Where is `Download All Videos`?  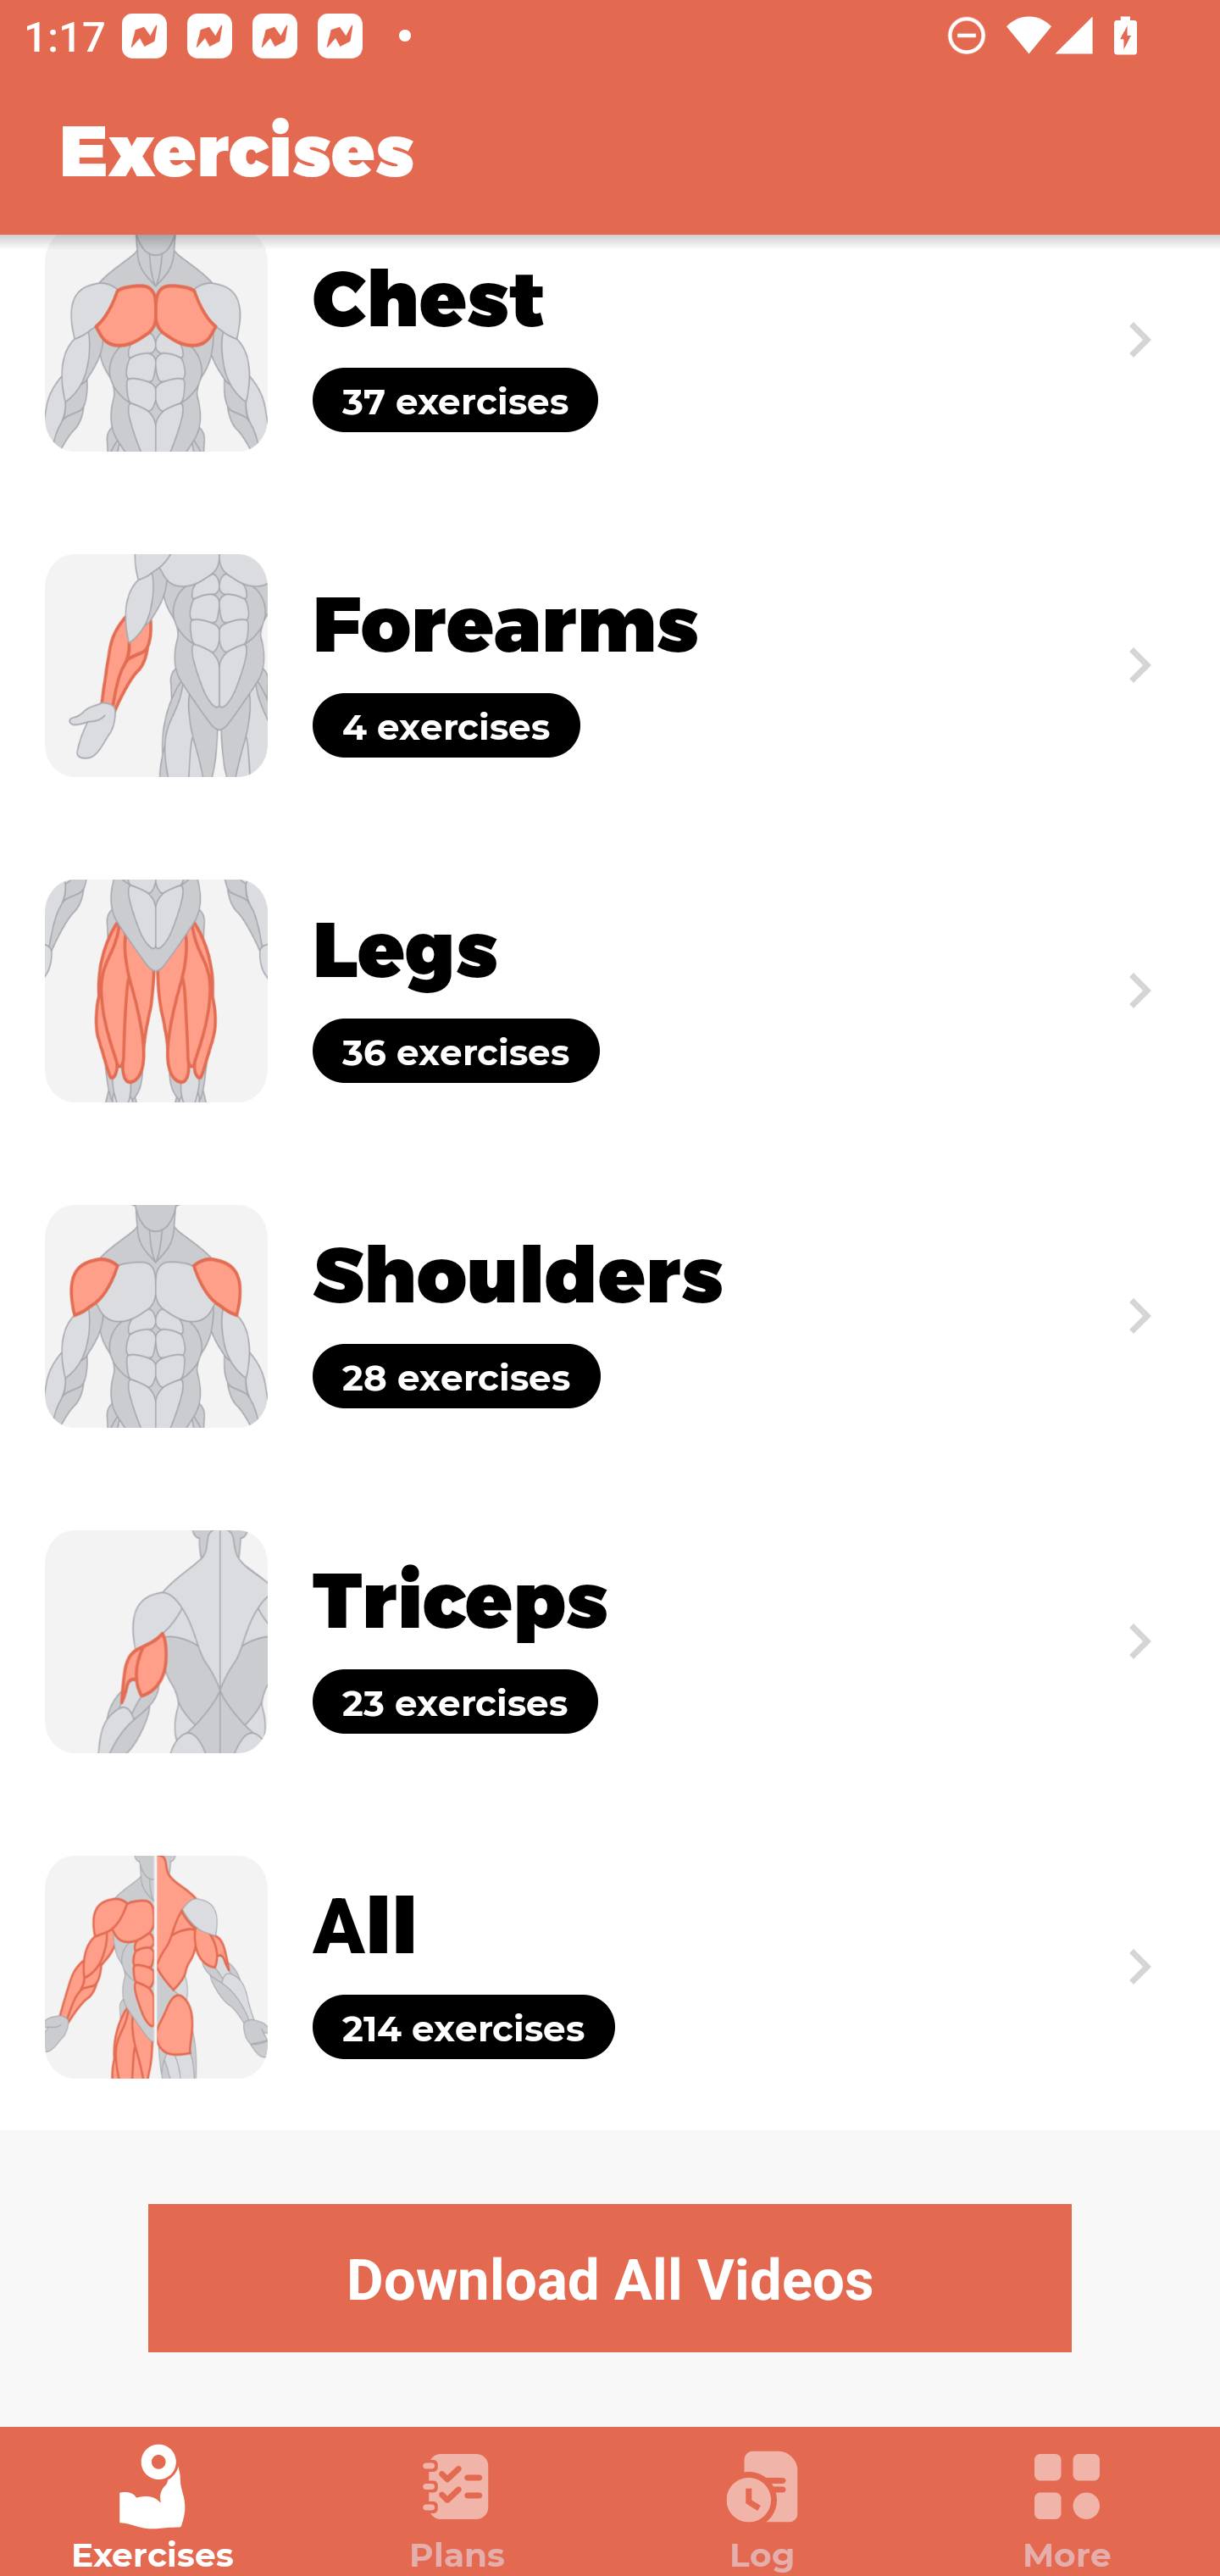 Download All Videos is located at coordinates (610, 2278).